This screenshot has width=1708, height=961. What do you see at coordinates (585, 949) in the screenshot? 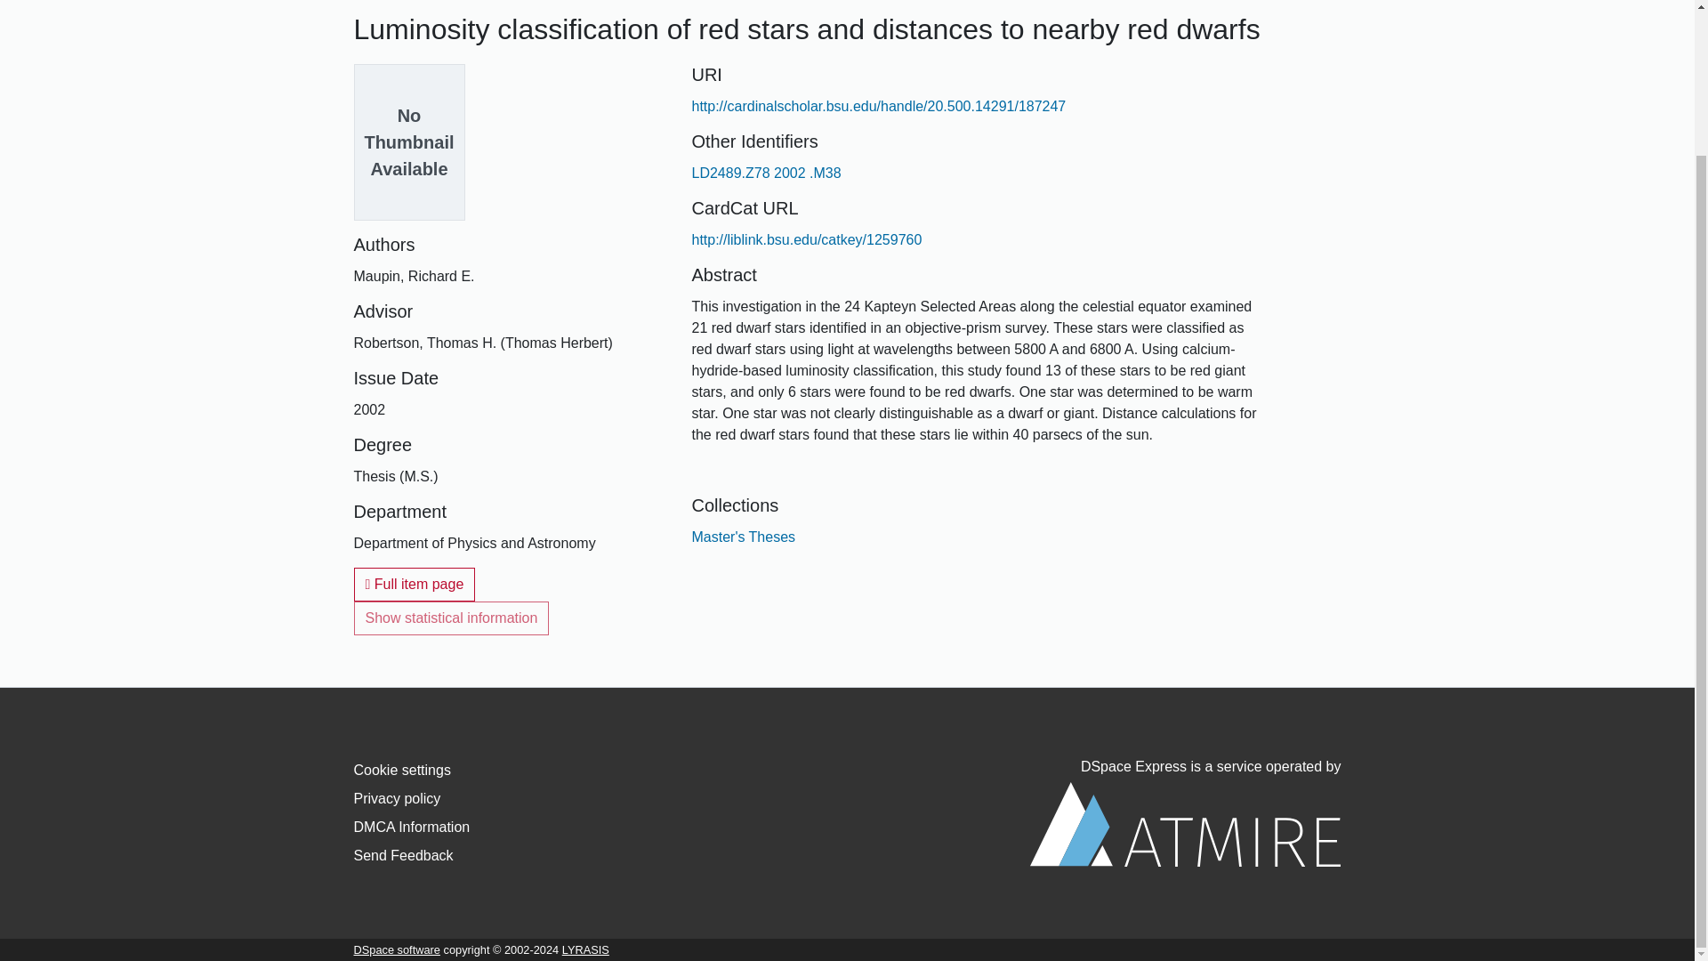
I see `LYRASIS` at bounding box center [585, 949].